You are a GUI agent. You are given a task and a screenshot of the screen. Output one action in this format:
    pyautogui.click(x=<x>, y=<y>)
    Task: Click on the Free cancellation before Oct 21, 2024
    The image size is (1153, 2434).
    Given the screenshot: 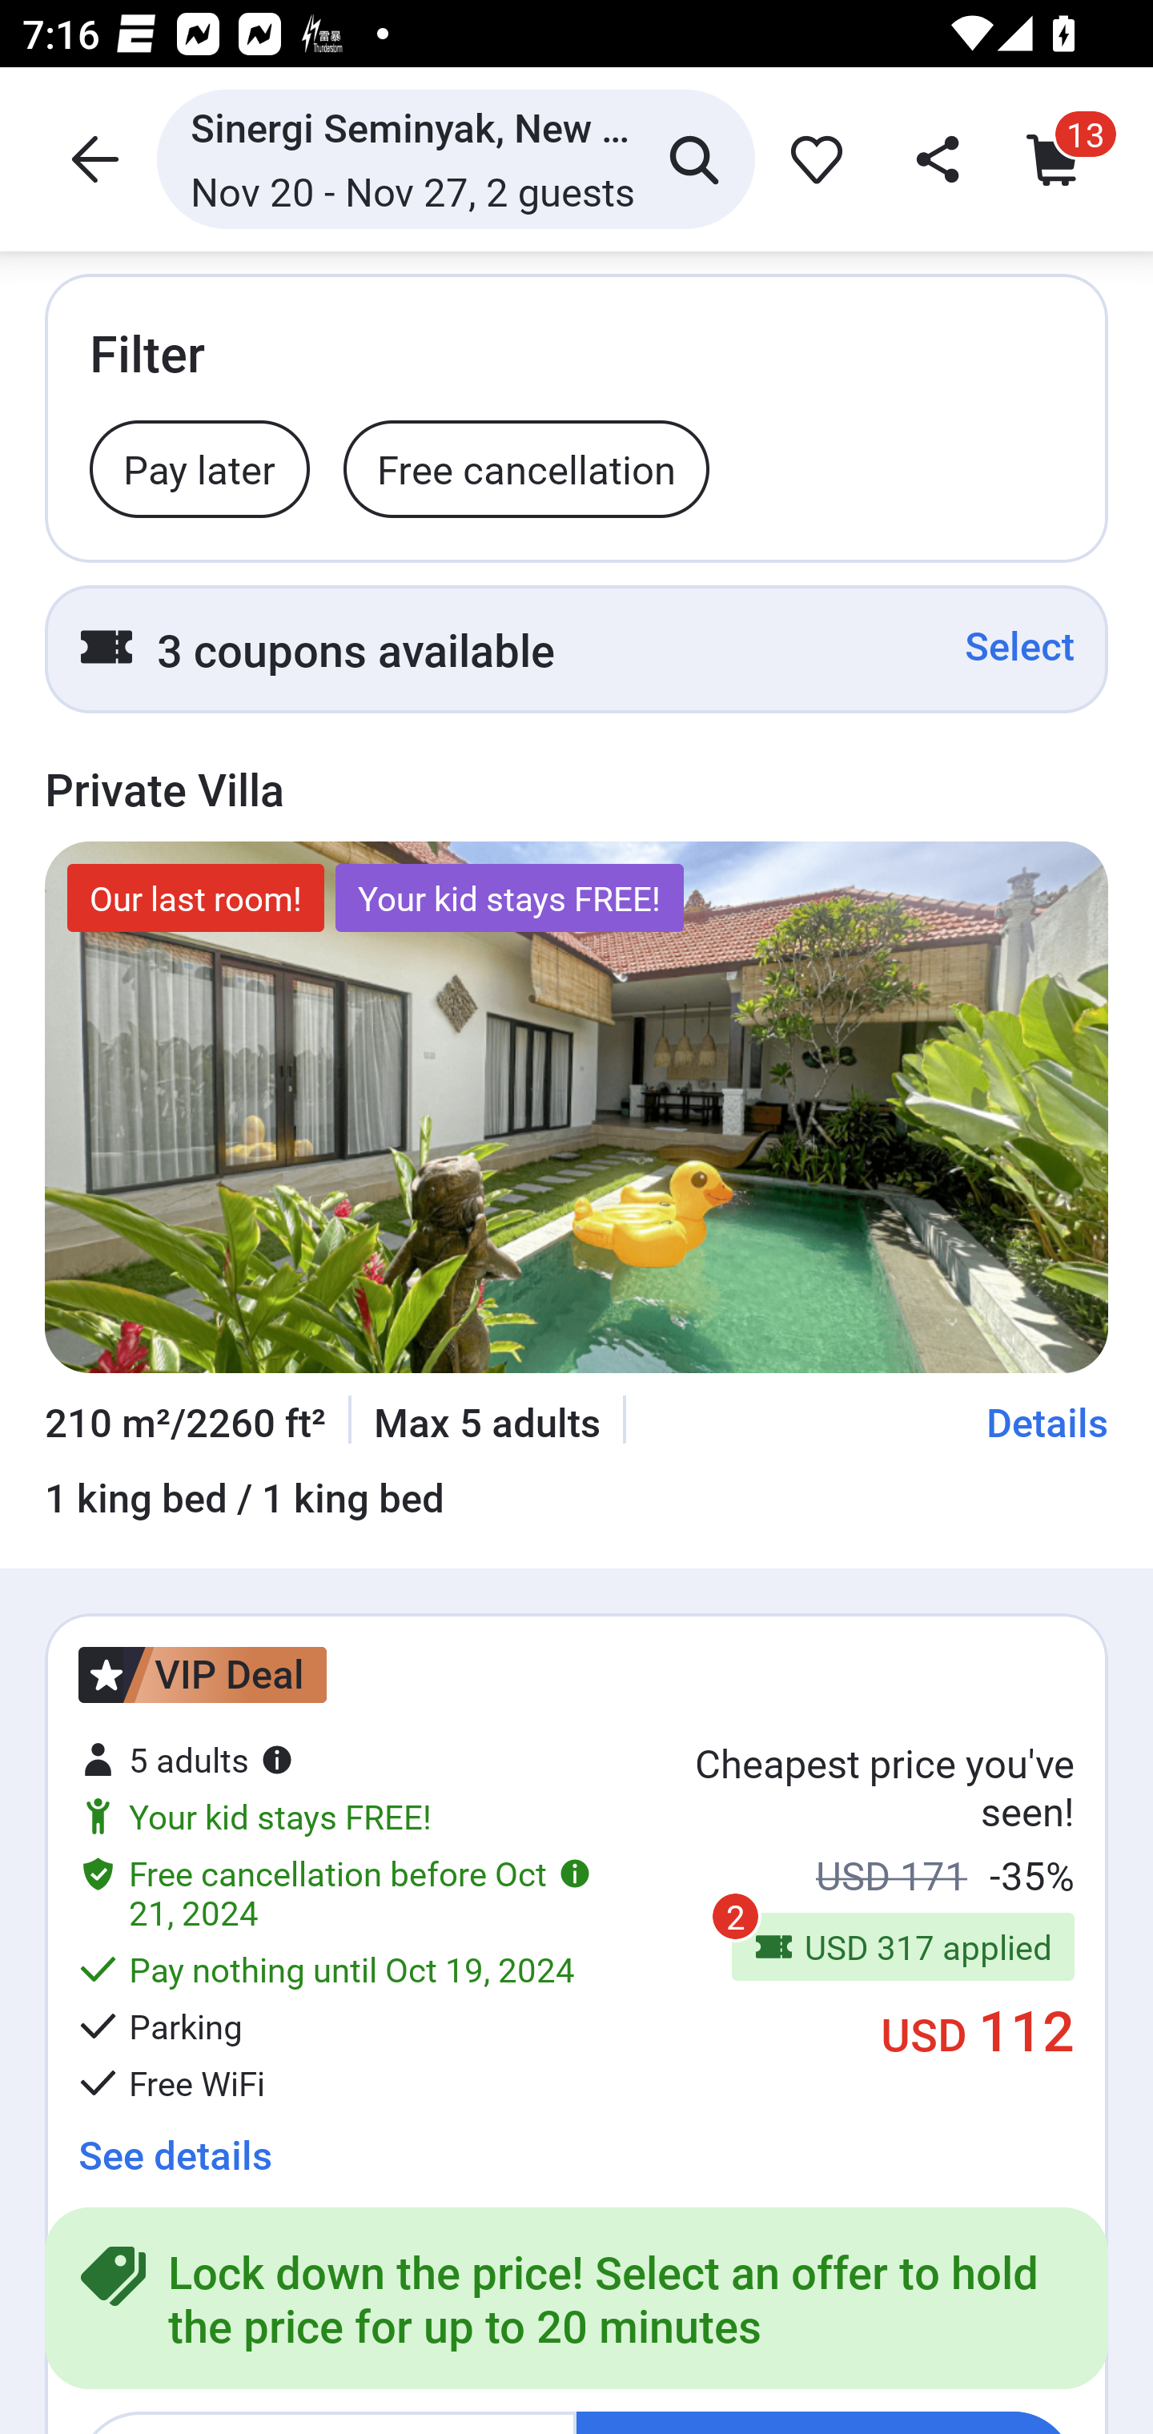 What is the action you would take?
    pyautogui.click(x=335, y=1893)
    